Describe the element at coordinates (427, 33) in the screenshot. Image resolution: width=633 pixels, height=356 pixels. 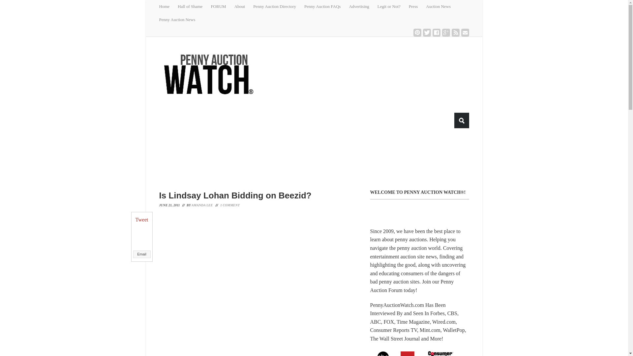
I see `Twitter` at that location.